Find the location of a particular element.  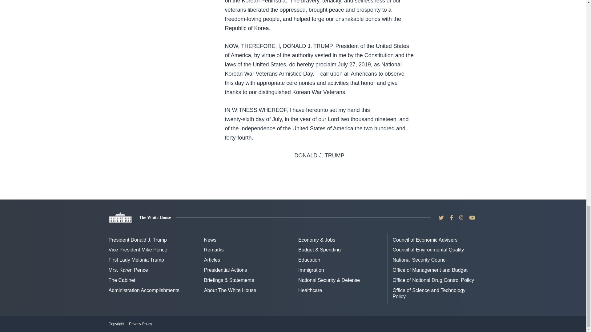

The Cabinet is located at coordinates (122, 280).